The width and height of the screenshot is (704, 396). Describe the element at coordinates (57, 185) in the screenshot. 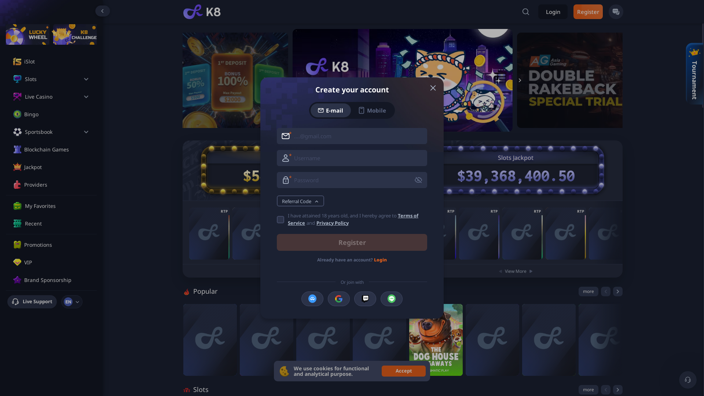

I see `Providers` at that location.